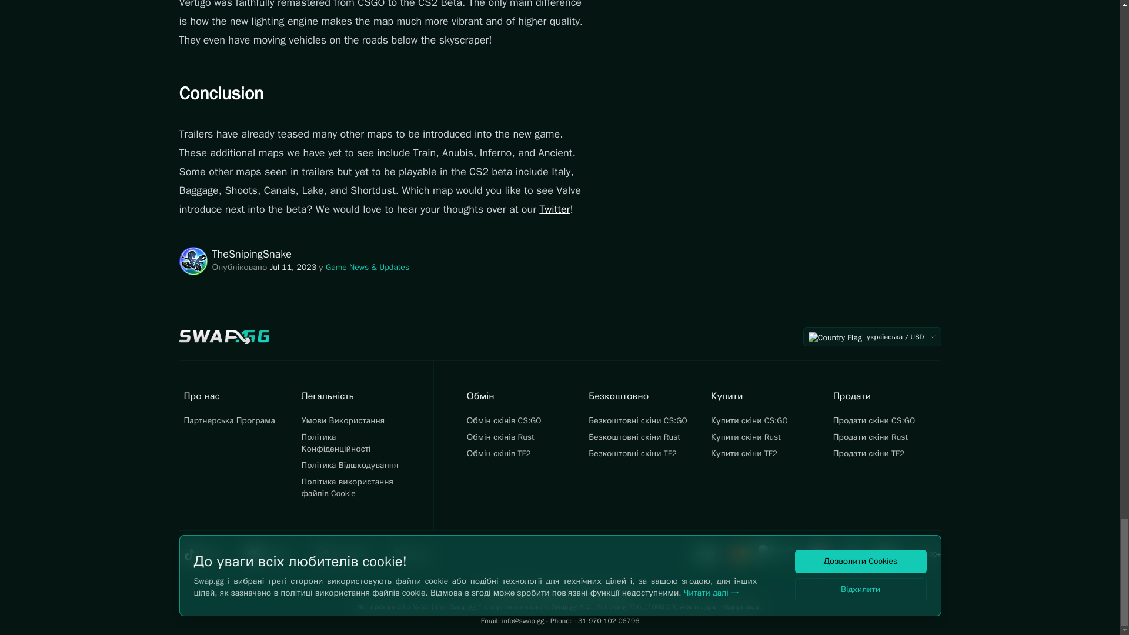 The height and width of the screenshot is (635, 1129). What do you see at coordinates (555, 209) in the screenshot?
I see `Twitter` at bounding box center [555, 209].